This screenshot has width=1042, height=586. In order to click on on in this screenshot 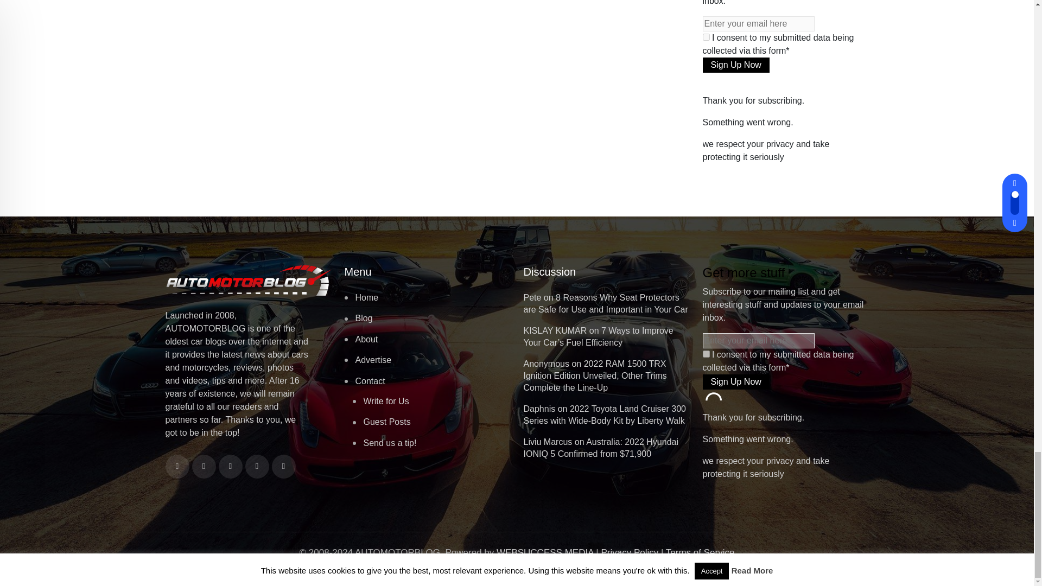, I will do `click(706, 37)`.